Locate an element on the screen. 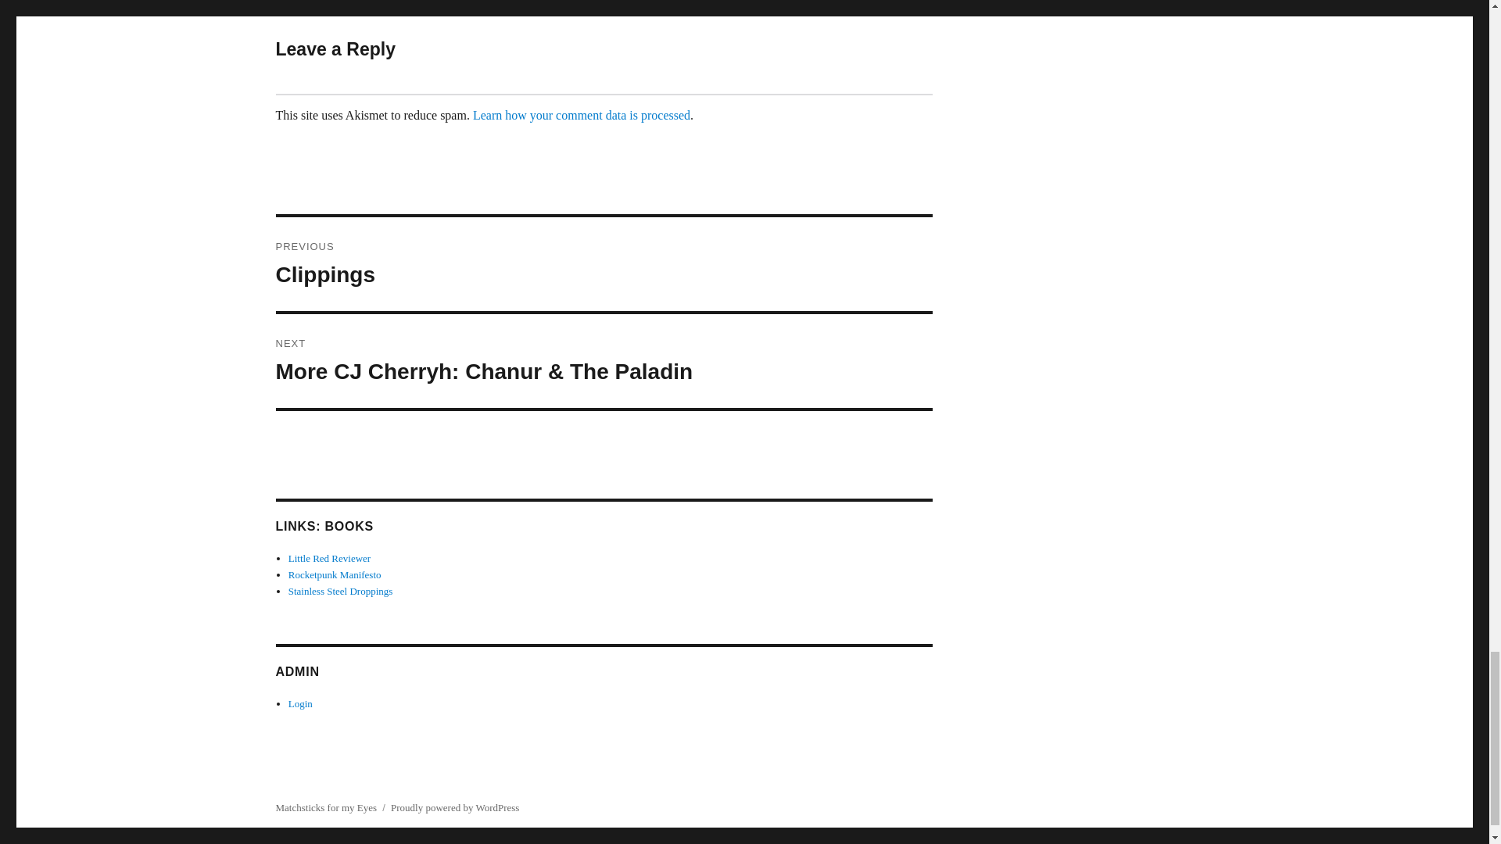  Comment Form is located at coordinates (329, 558).